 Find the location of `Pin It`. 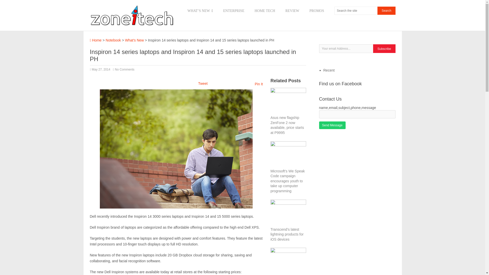

Pin It is located at coordinates (259, 84).